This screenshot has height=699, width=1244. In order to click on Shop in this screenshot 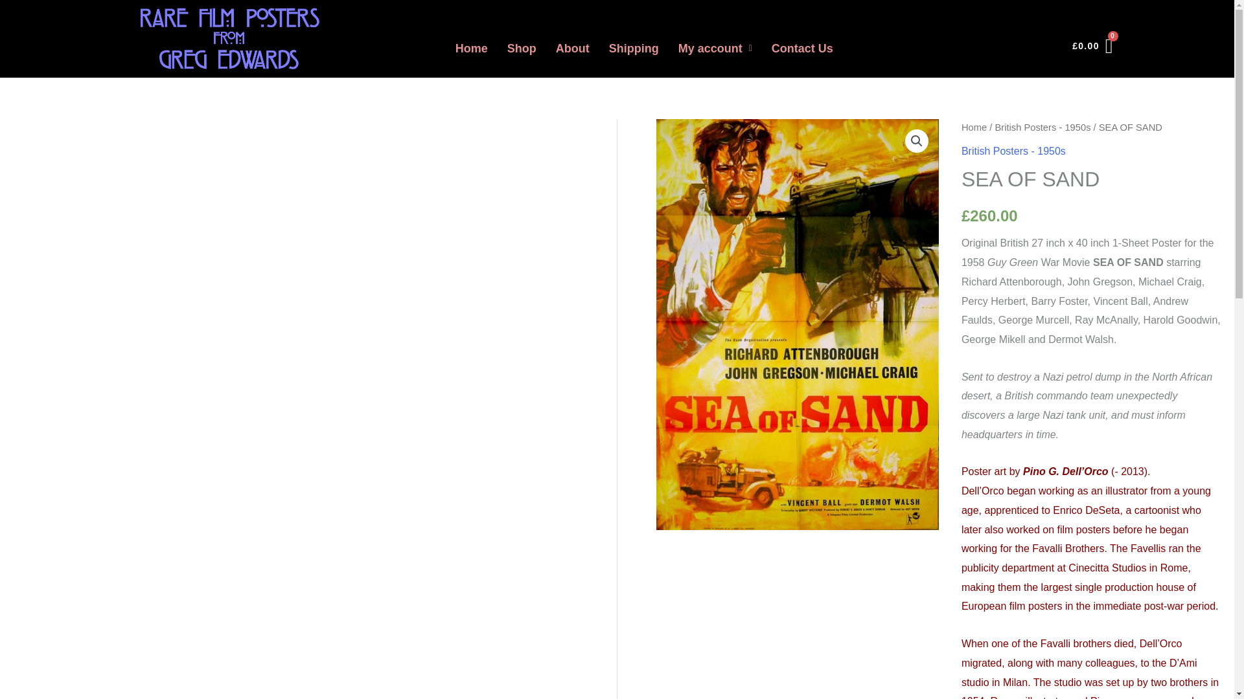, I will do `click(522, 48)`.